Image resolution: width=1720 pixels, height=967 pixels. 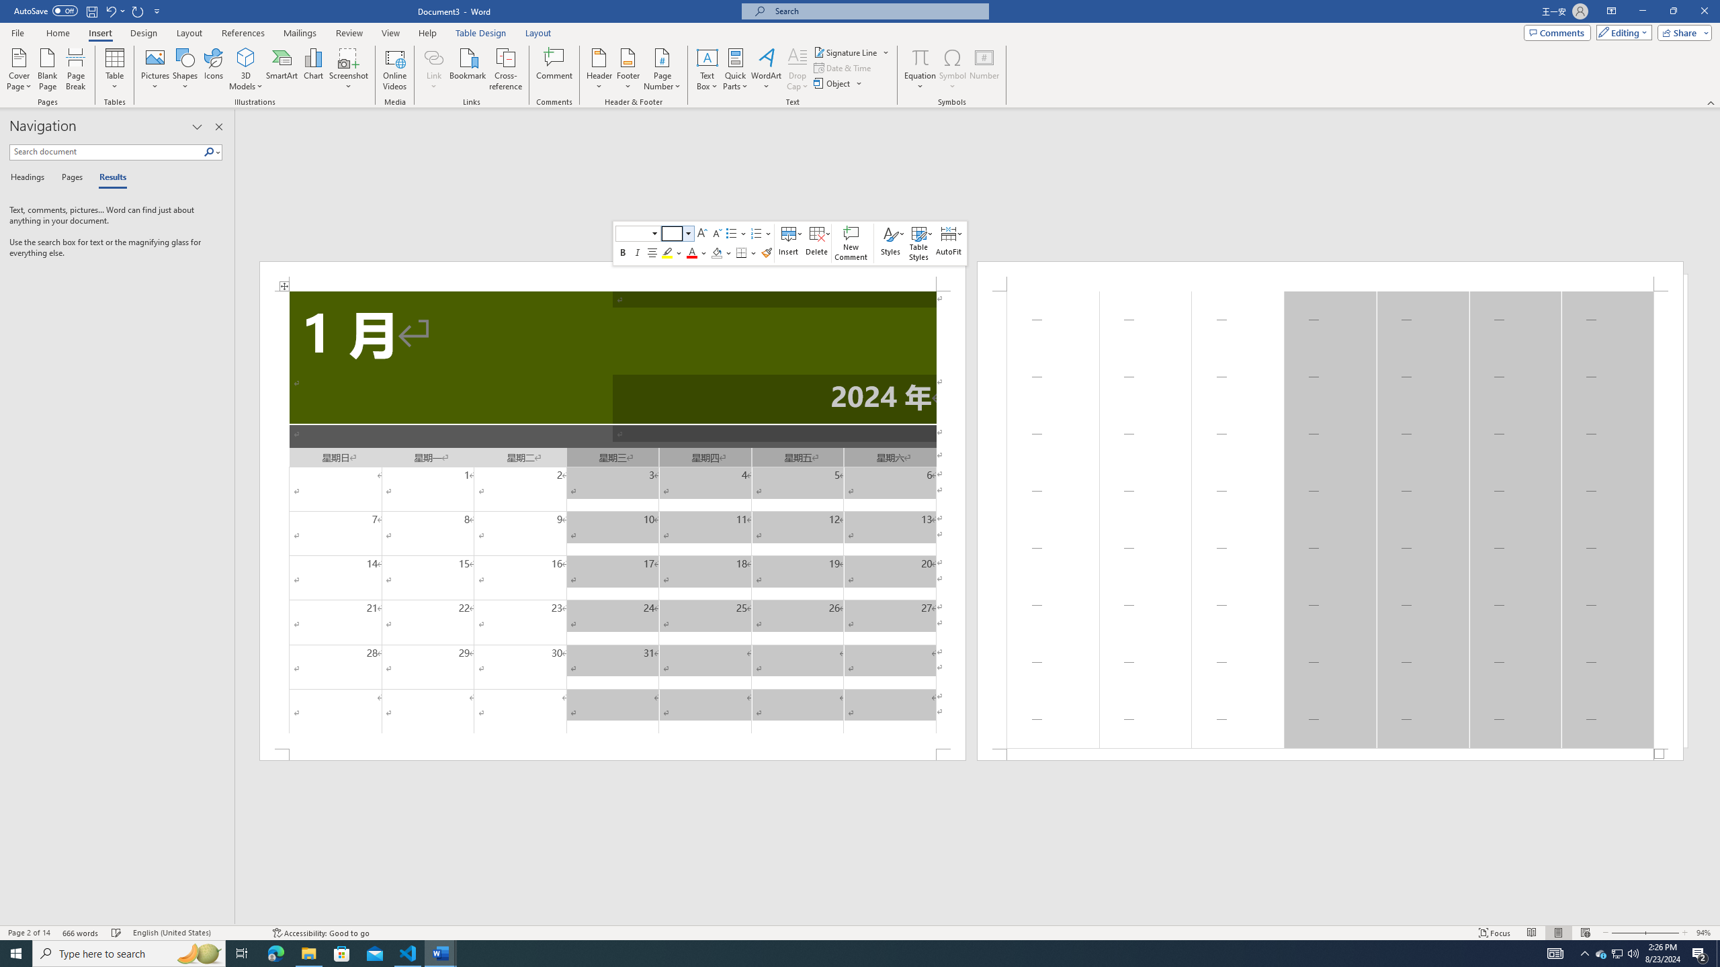 What do you see at coordinates (434, 57) in the screenshot?
I see `Link` at bounding box center [434, 57].